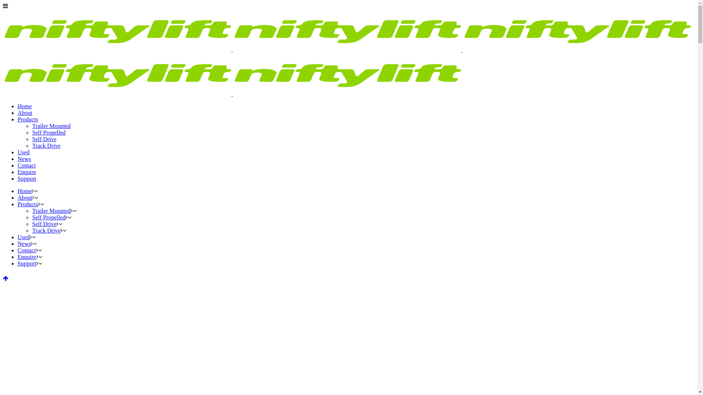 Image resolution: width=703 pixels, height=395 pixels. I want to click on About, so click(25, 113).